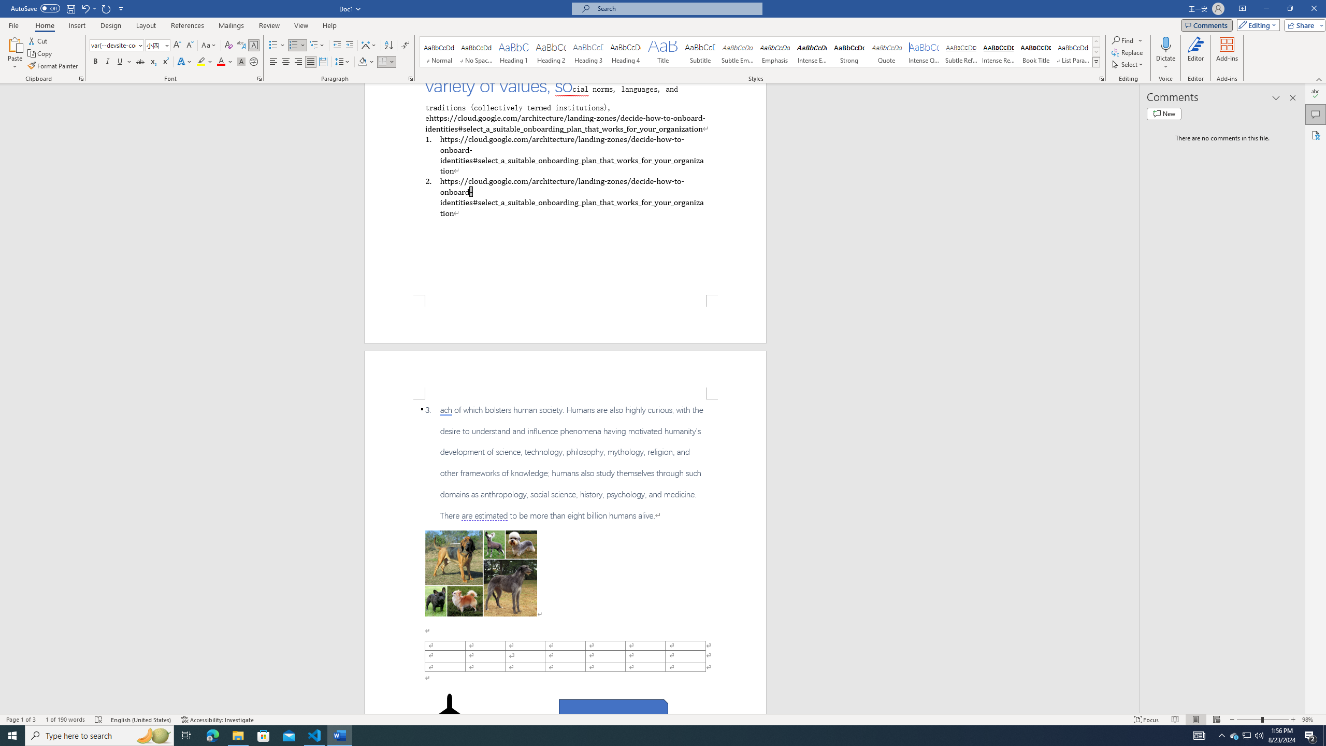 This screenshot has height=746, width=1326. Describe the element at coordinates (113, 45) in the screenshot. I see `Font` at that location.